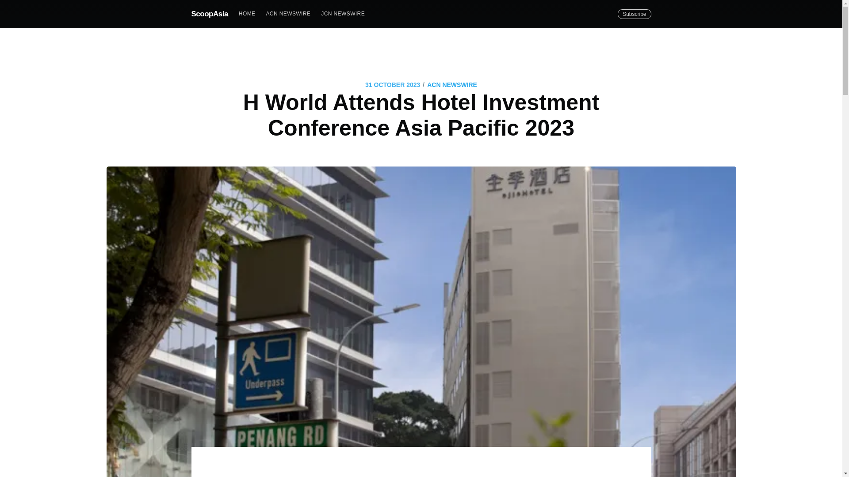  Describe the element at coordinates (634, 14) in the screenshot. I see `Subscribe` at that location.